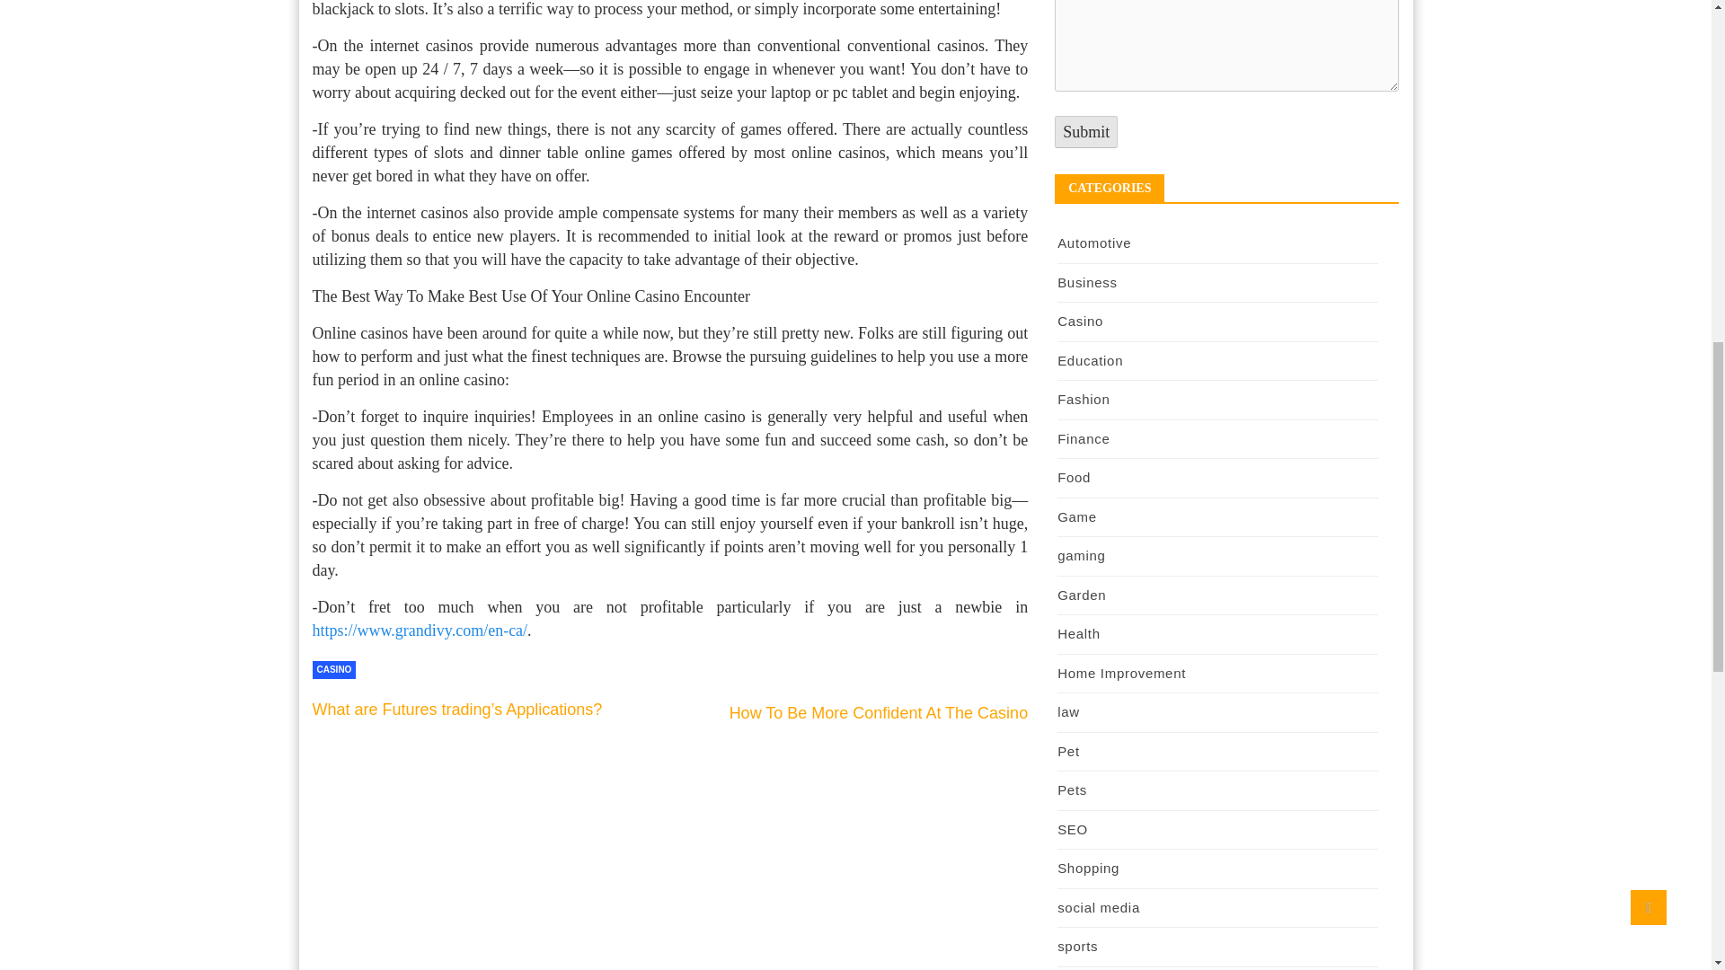 The height and width of the screenshot is (970, 1725). Describe the element at coordinates (879, 713) in the screenshot. I see `How To Be More Confident At The Casino` at that location.